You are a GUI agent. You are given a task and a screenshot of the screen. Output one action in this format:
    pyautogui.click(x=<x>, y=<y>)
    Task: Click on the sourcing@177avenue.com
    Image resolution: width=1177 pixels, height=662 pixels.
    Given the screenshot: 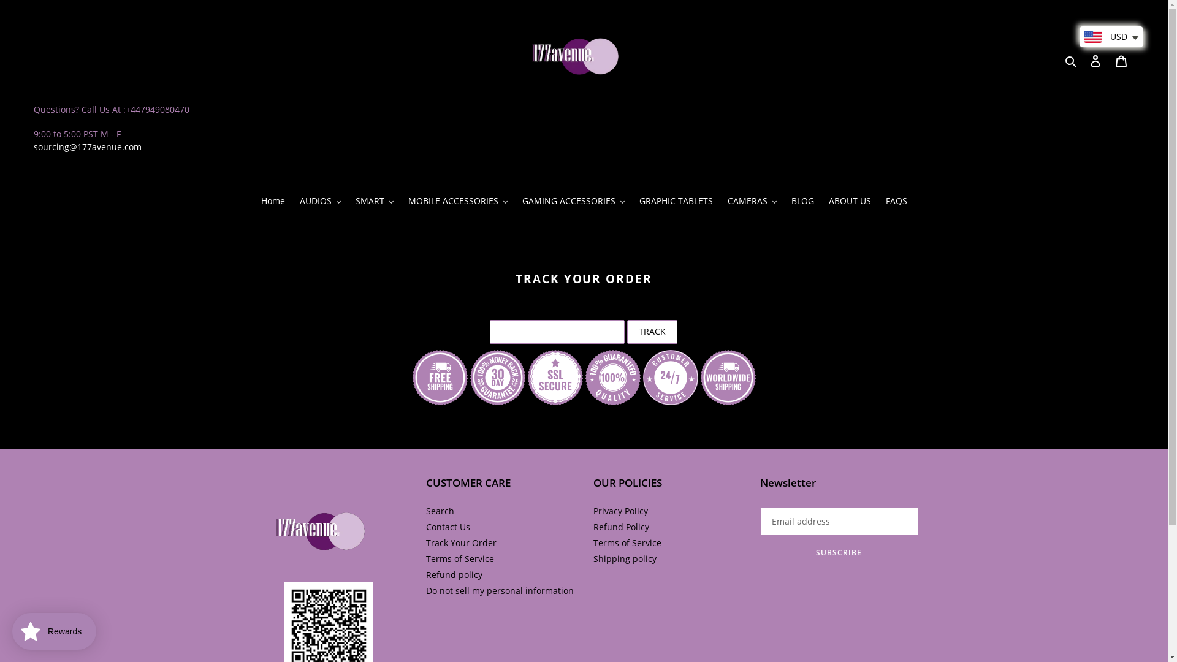 What is the action you would take?
    pyautogui.click(x=88, y=147)
    